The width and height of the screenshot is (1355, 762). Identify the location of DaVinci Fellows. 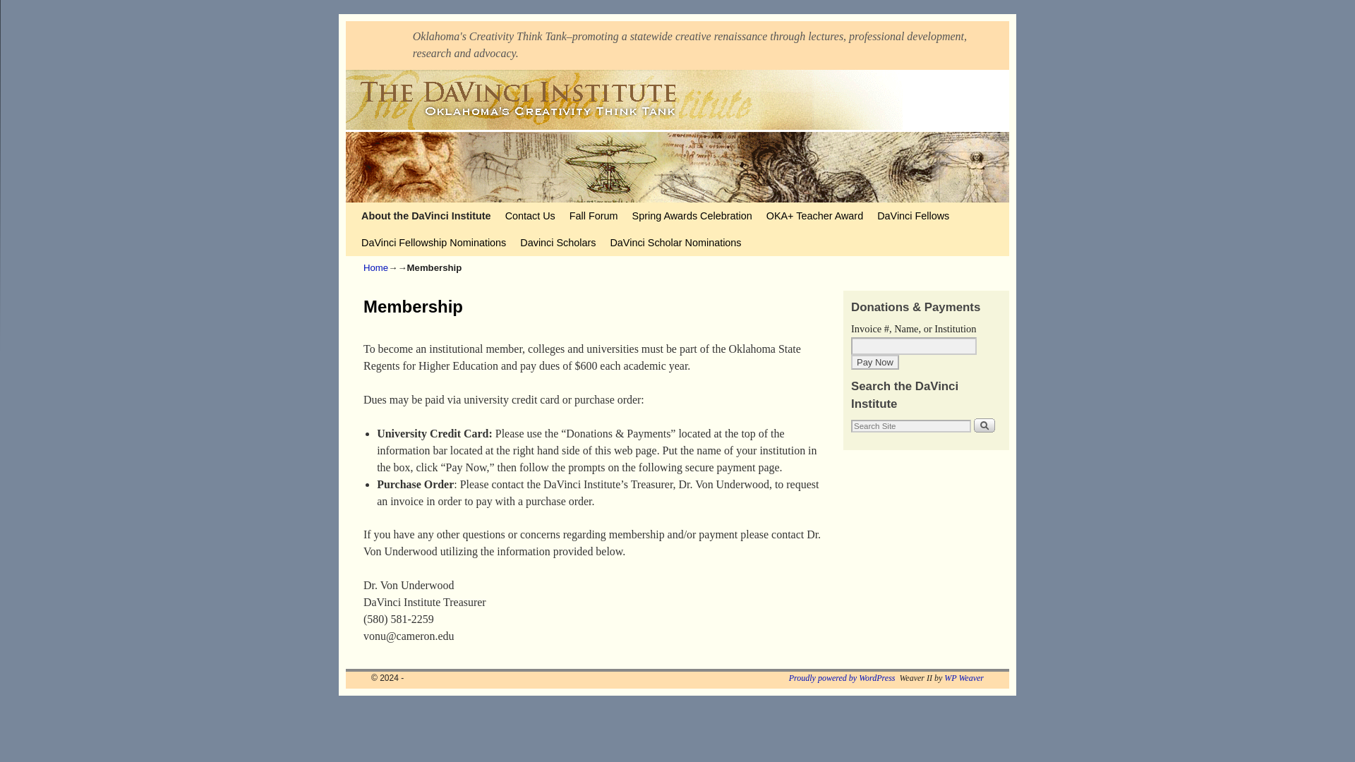
(913, 216).